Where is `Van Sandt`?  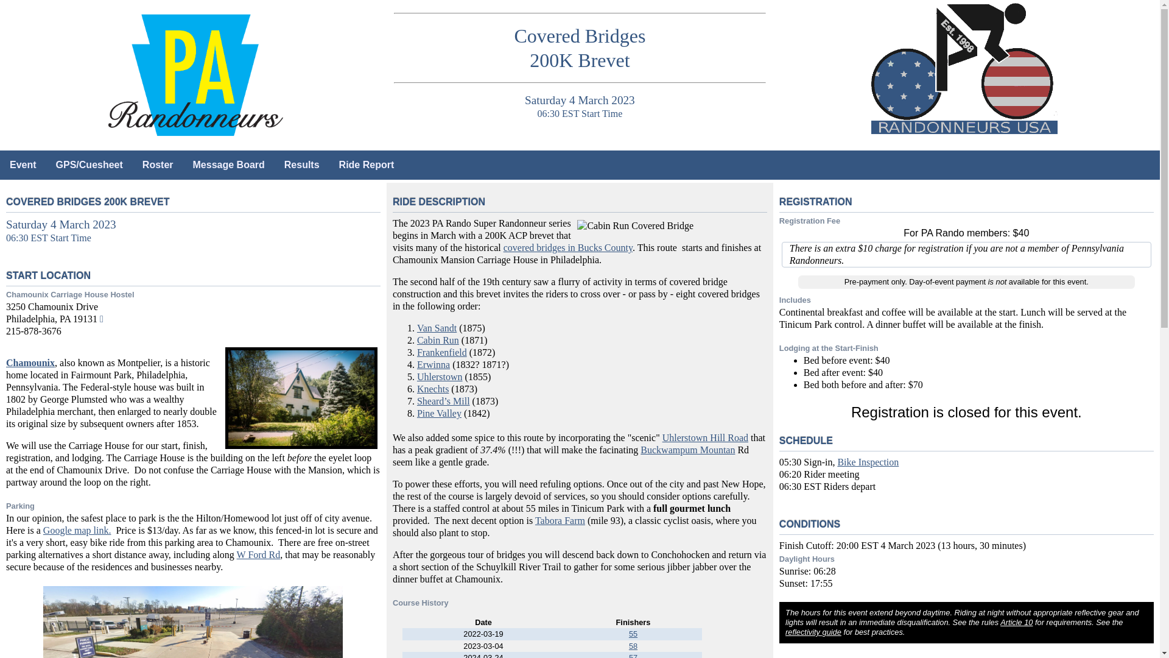 Van Sandt is located at coordinates (437, 328).